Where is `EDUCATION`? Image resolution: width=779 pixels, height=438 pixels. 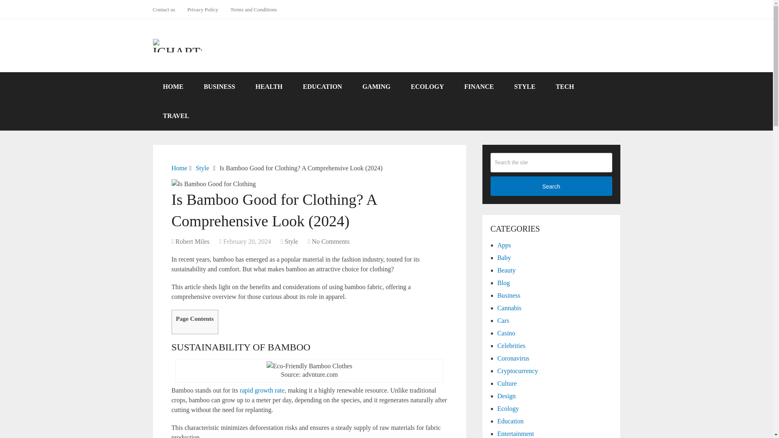
EDUCATION is located at coordinates (323, 87).